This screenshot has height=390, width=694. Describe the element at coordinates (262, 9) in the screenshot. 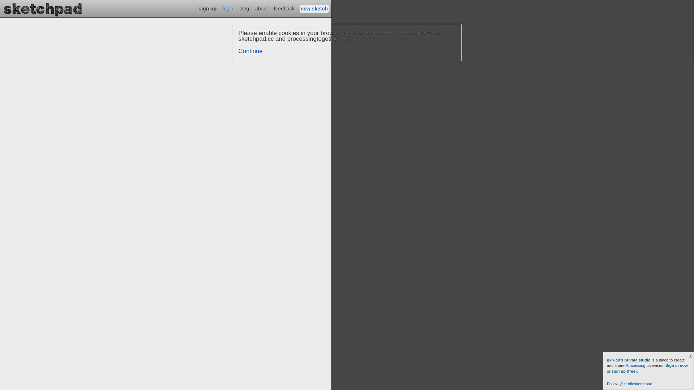

I see `about` at that location.